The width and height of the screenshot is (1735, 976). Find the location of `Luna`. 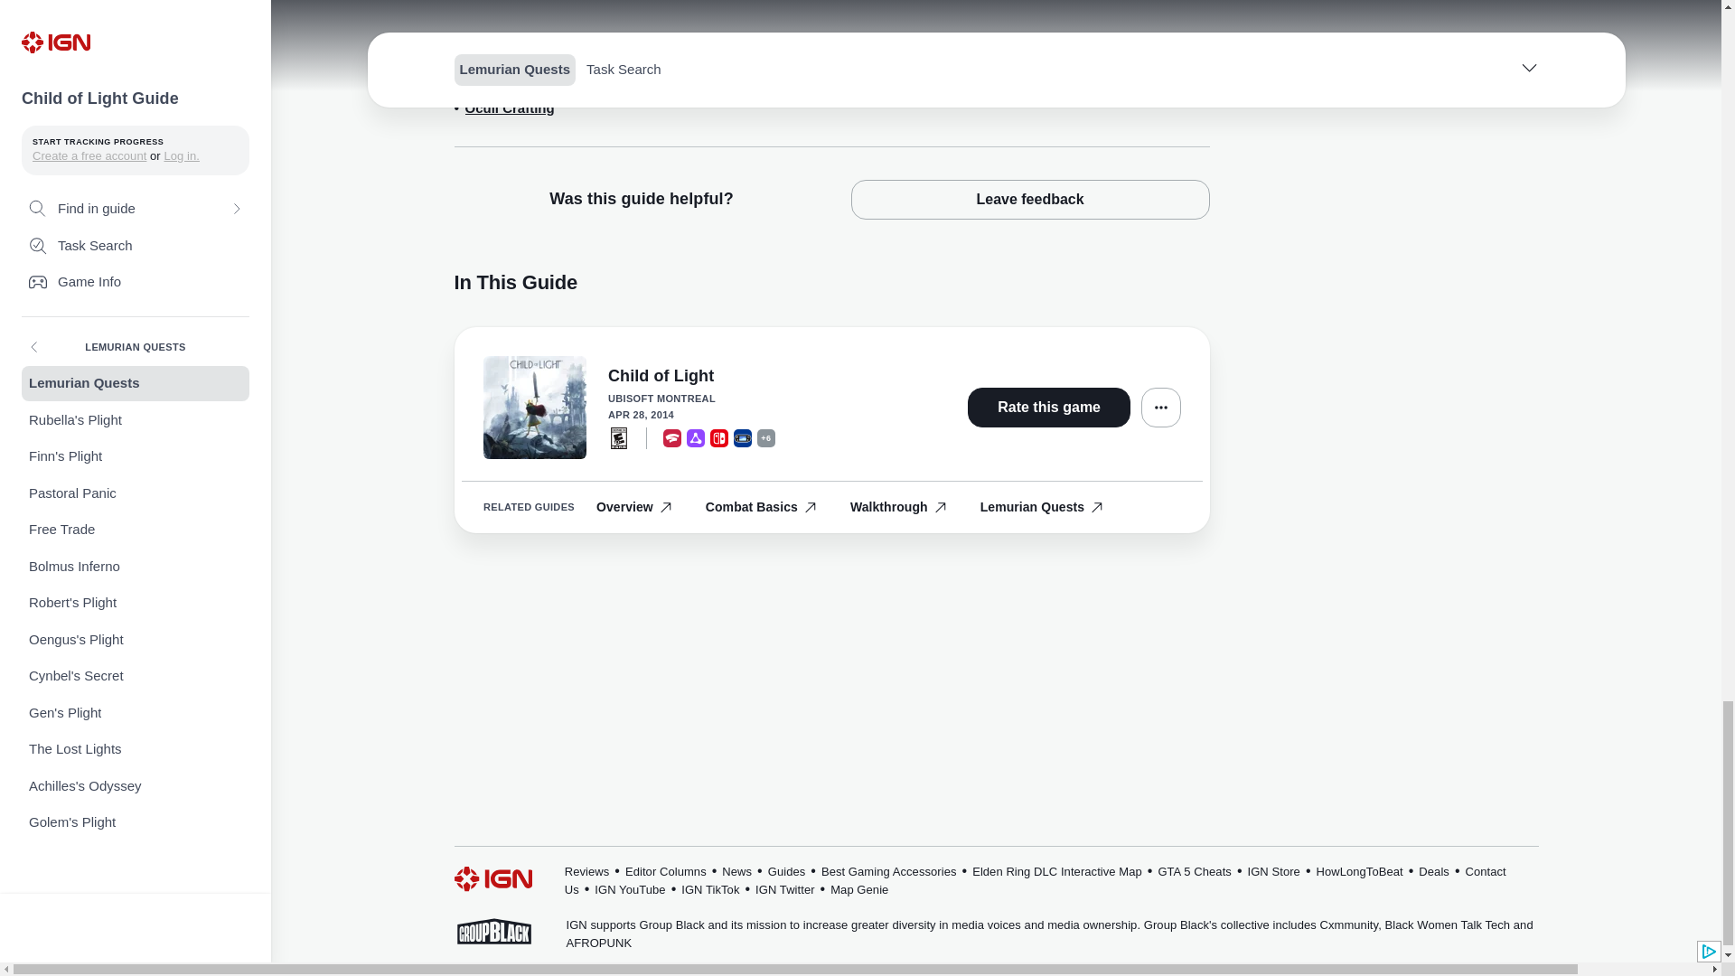

Luna is located at coordinates (696, 437).